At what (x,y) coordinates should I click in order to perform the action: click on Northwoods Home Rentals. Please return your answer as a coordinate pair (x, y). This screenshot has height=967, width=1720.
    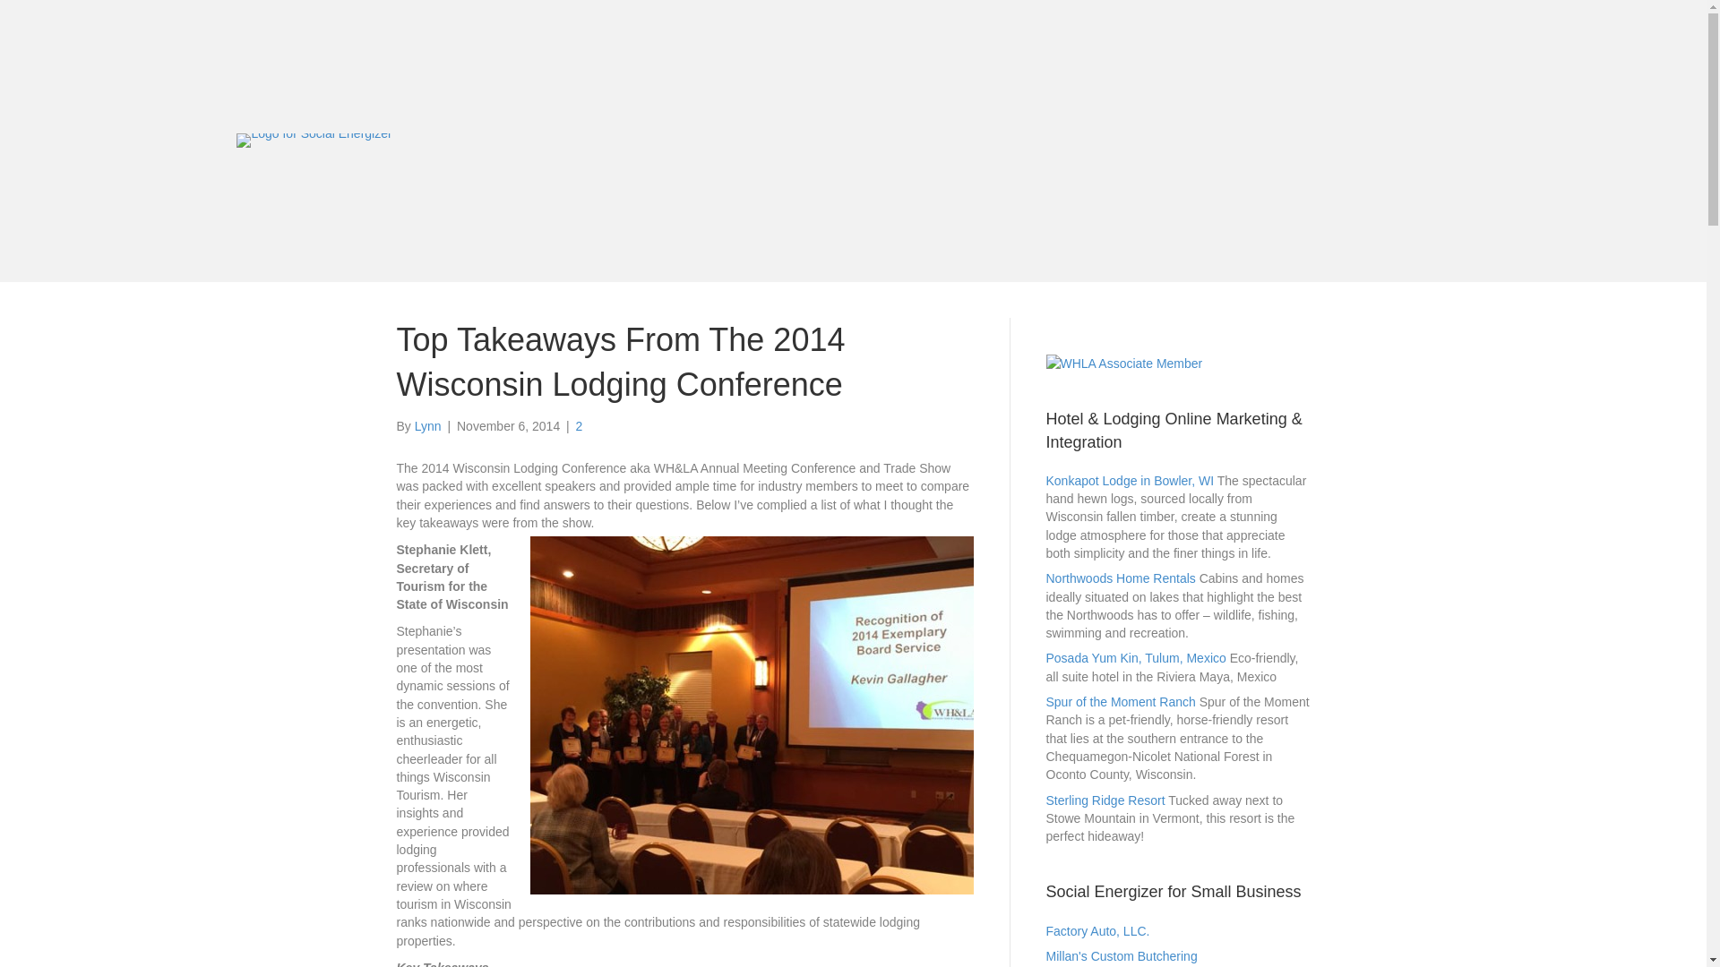
    Looking at the image, I should click on (1120, 578).